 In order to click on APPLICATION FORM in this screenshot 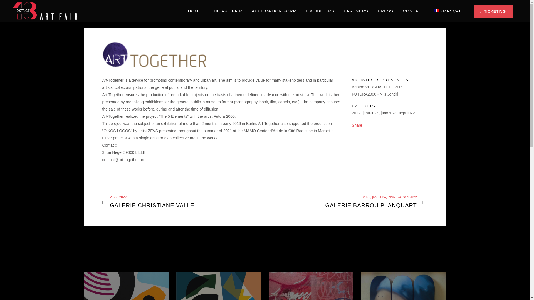, I will do `click(274, 11)`.